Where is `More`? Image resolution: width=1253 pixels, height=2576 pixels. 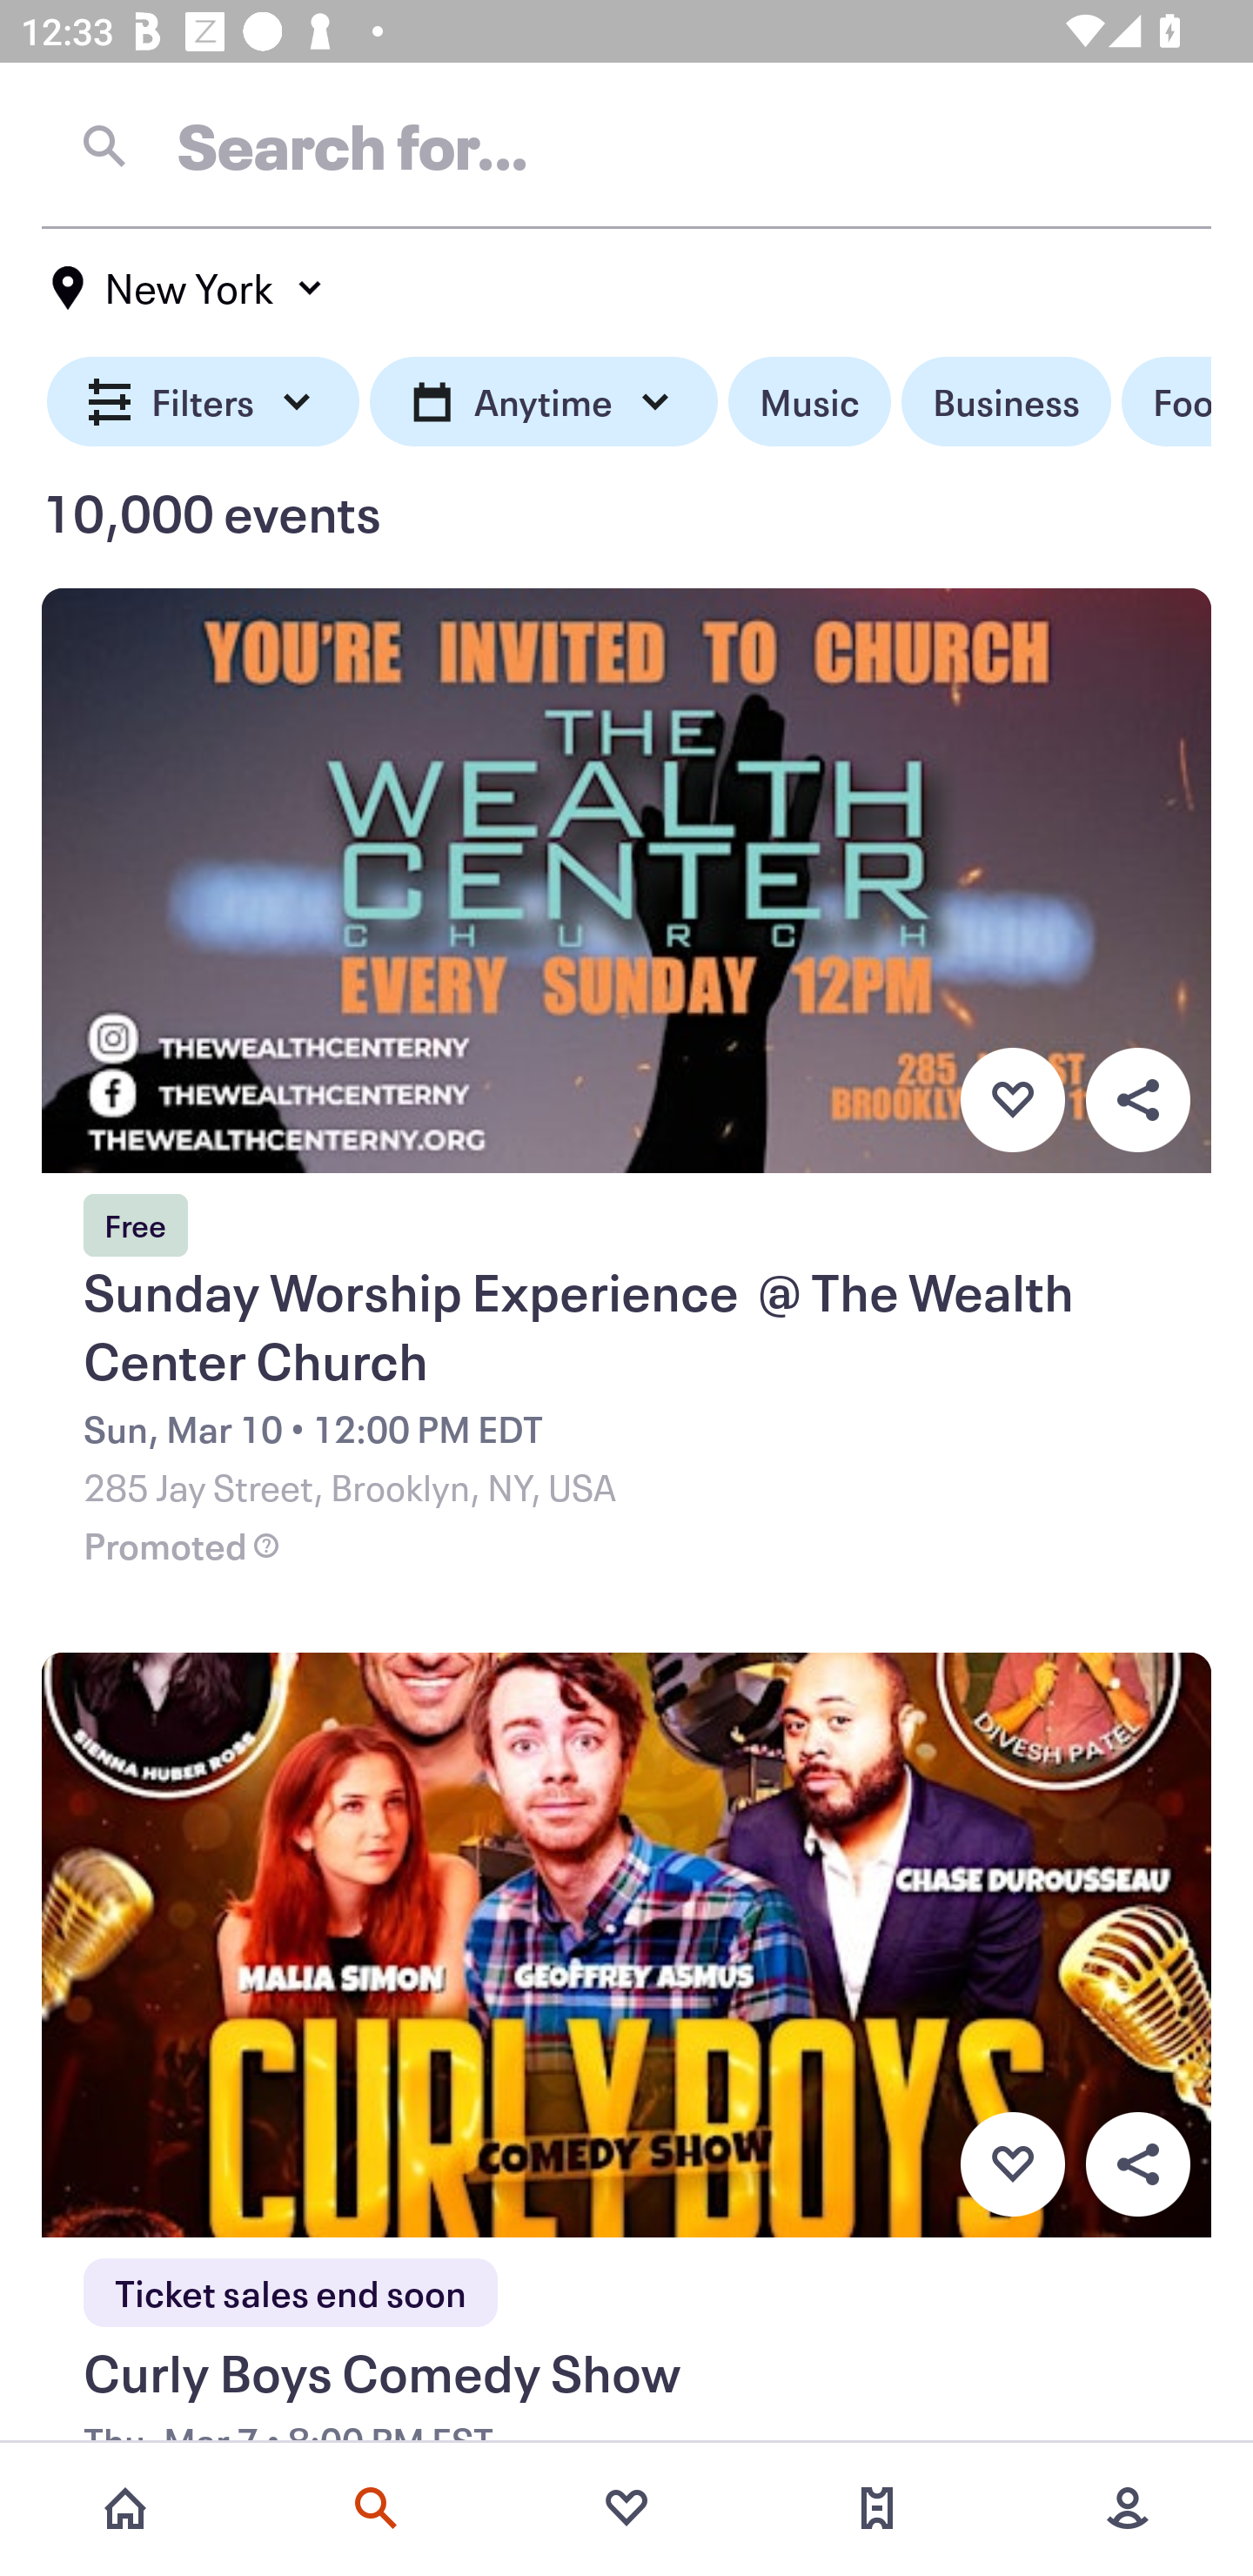
More is located at coordinates (1128, 2508).